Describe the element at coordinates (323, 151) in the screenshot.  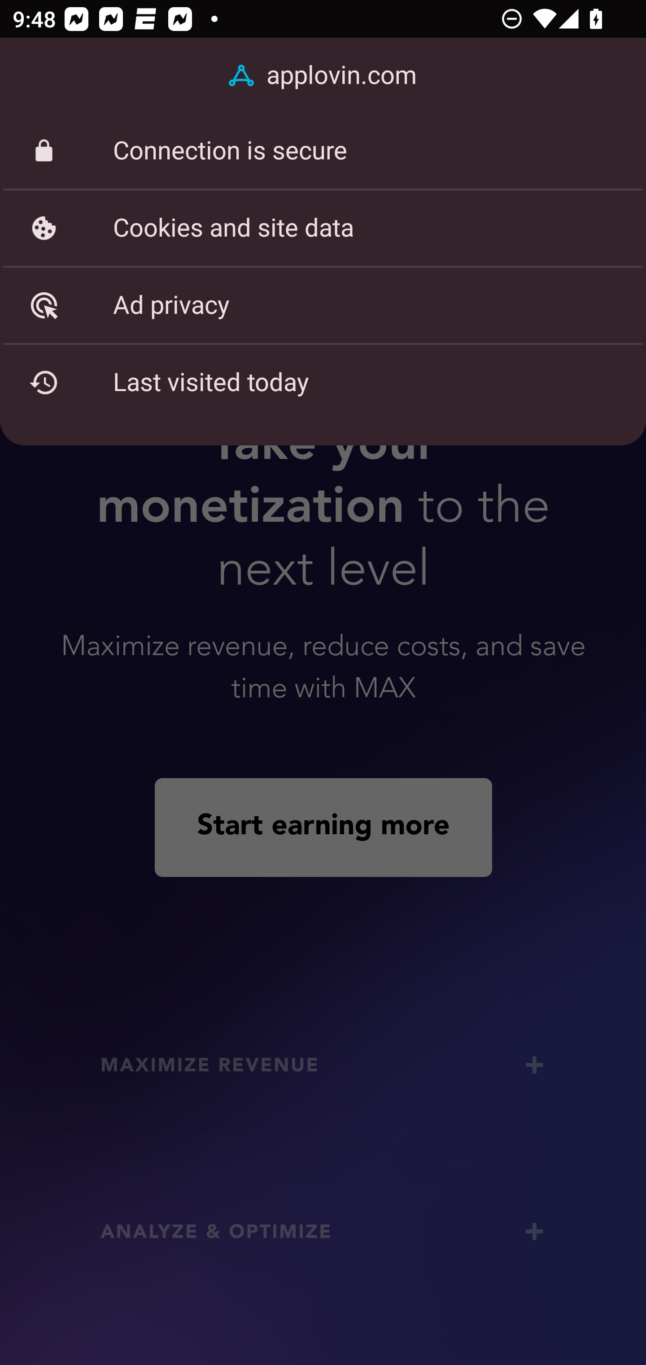
I see `Connection is secure` at that location.